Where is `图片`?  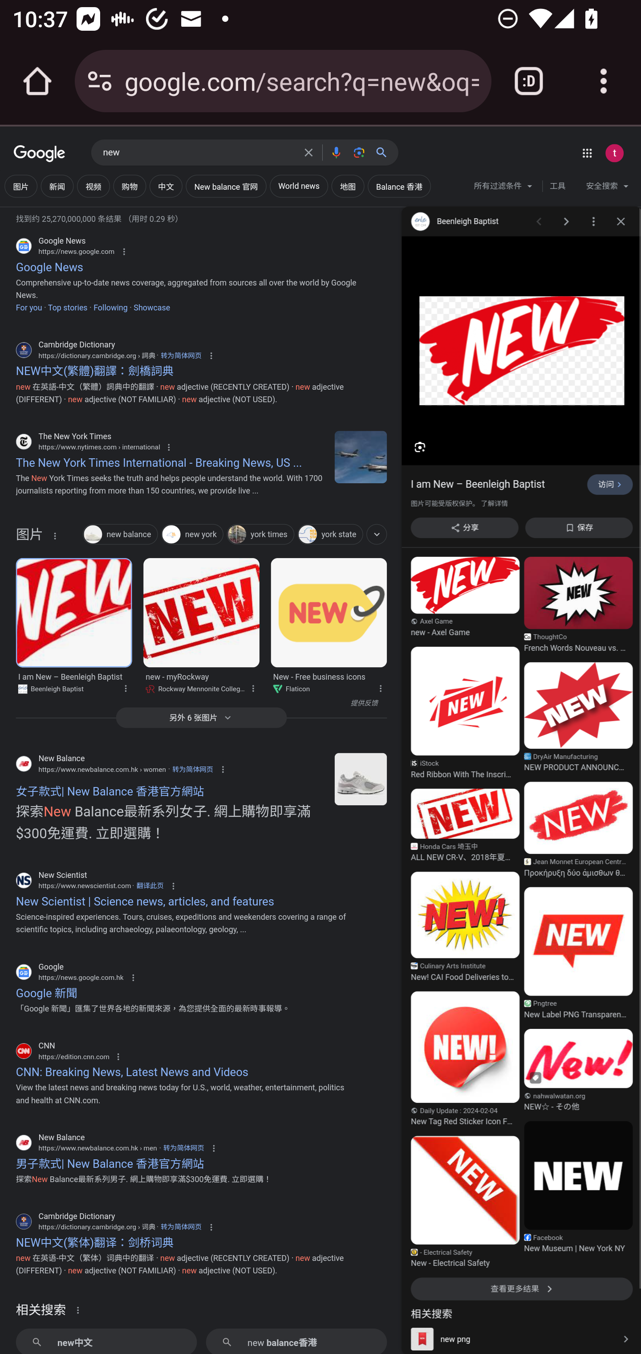 图片 is located at coordinates (20, 186).